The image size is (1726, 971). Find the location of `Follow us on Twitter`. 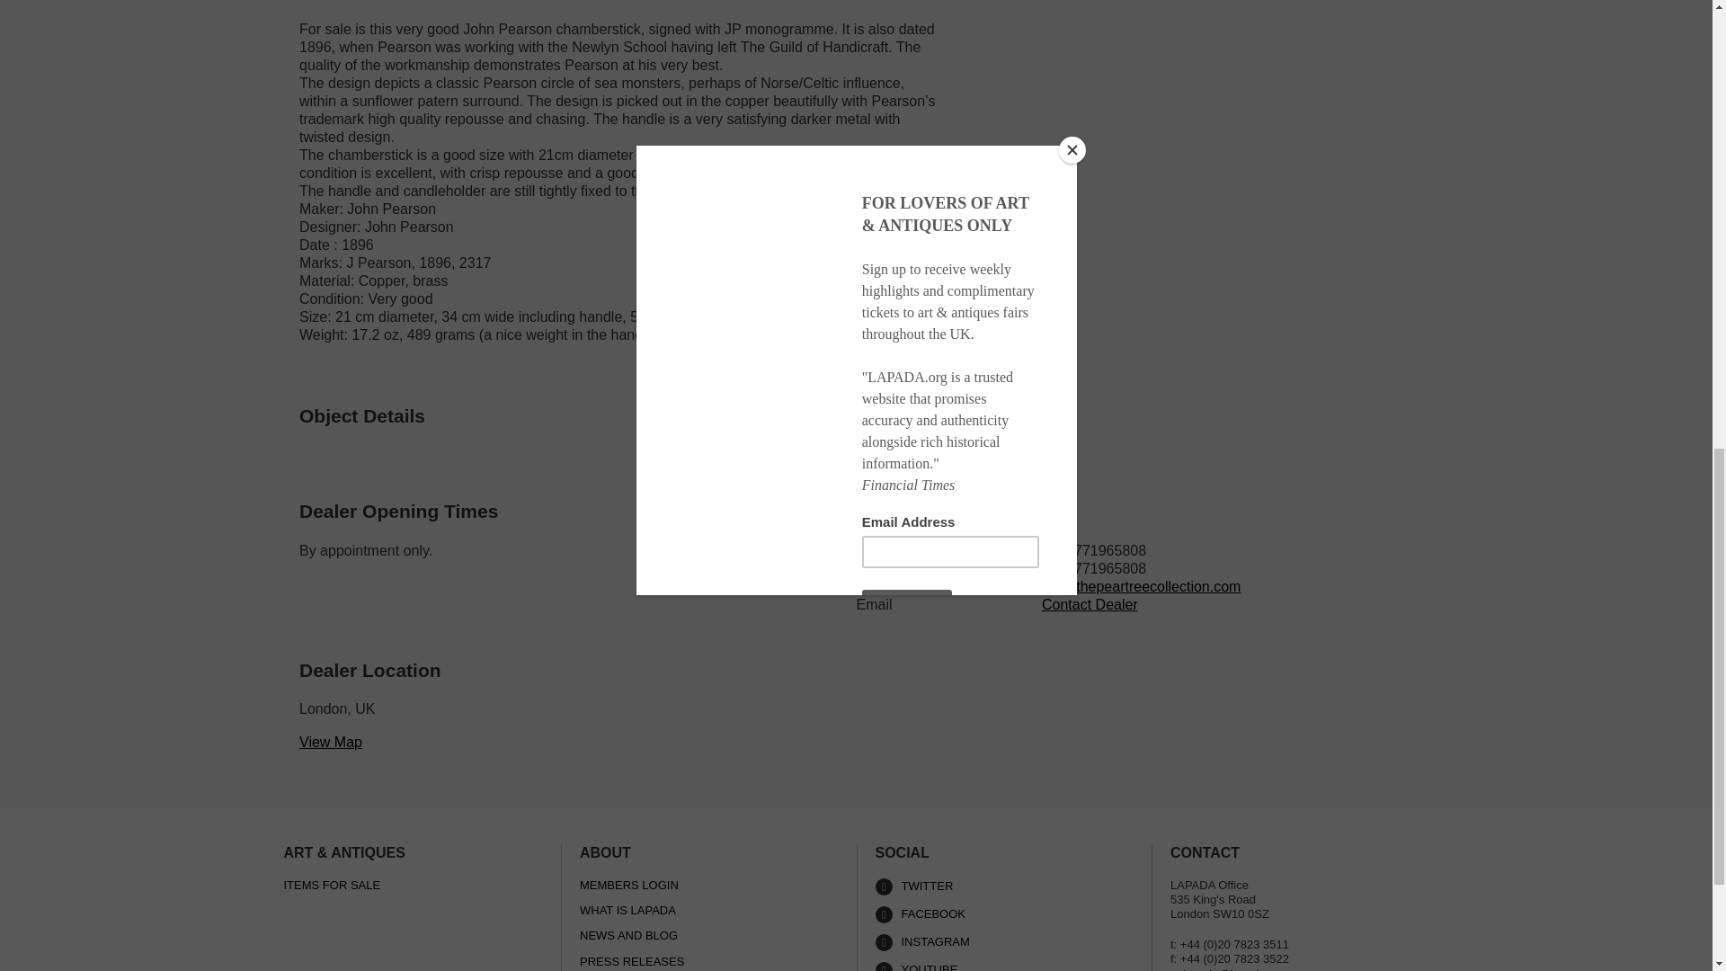

Follow us on Twitter is located at coordinates (1004, 886).